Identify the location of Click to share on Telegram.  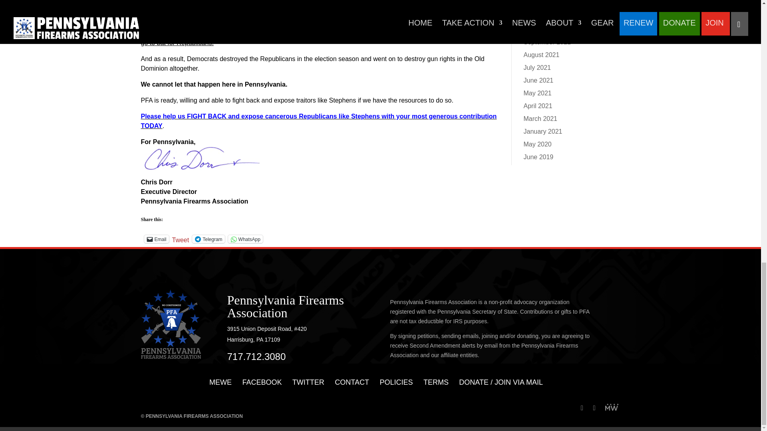
(209, 239).